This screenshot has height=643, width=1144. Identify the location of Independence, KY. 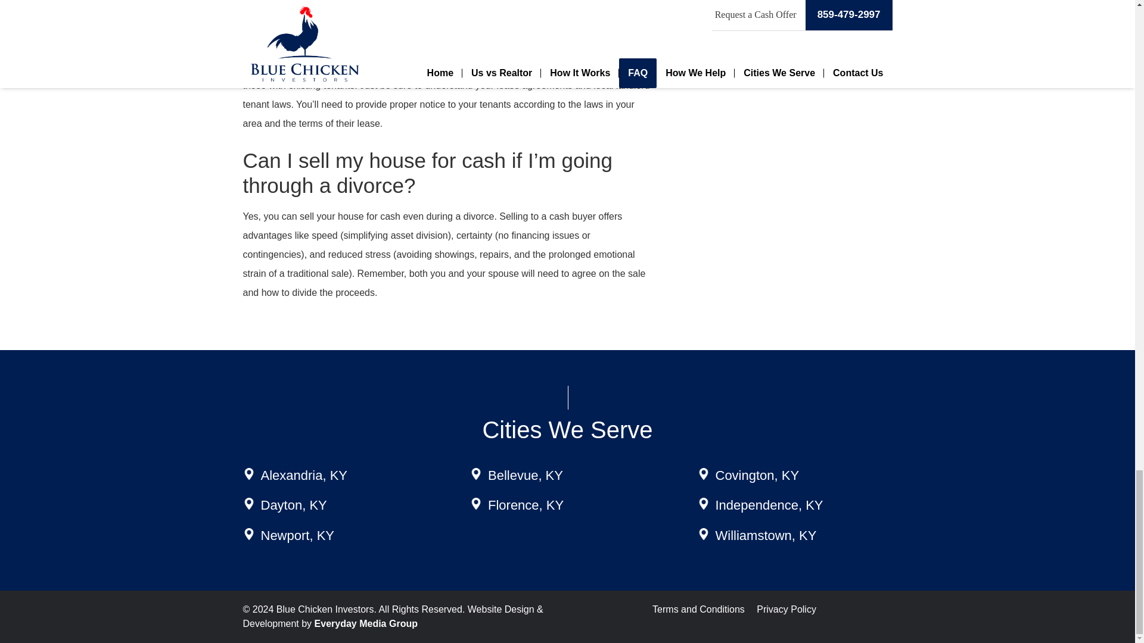
(769, 505).